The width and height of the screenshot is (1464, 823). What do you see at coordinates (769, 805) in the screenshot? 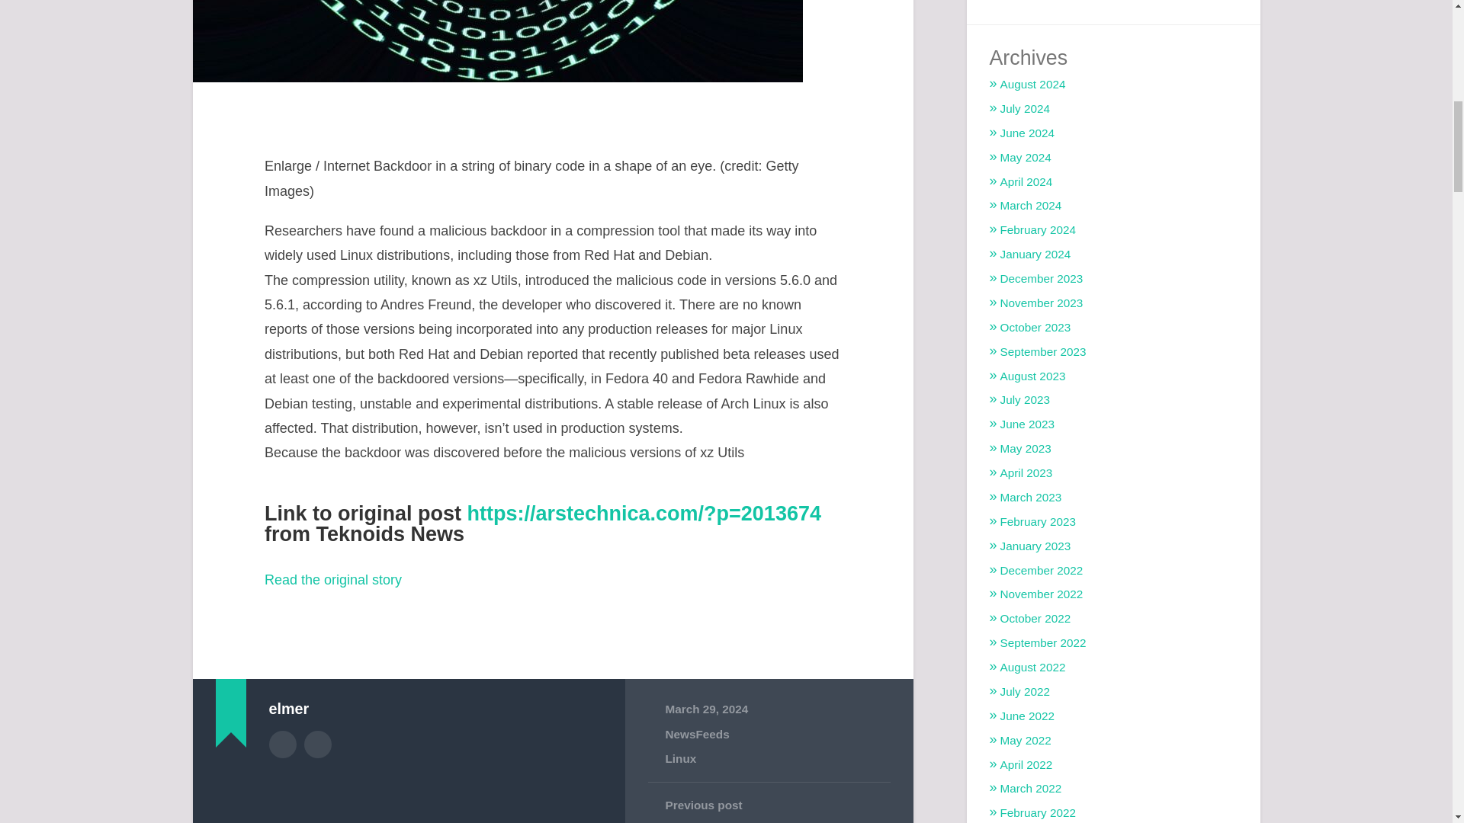
I see `Previous post` at bounding box center [769, 805].